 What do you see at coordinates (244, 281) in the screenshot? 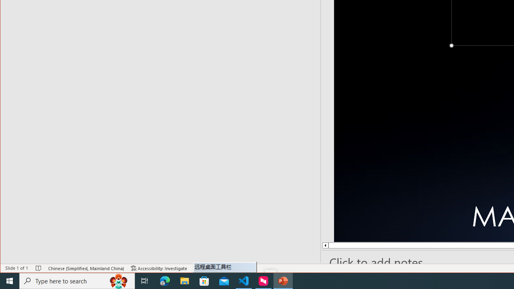
I see `Visual Studio Code - 1 running window` at bounding box center [244, 281].